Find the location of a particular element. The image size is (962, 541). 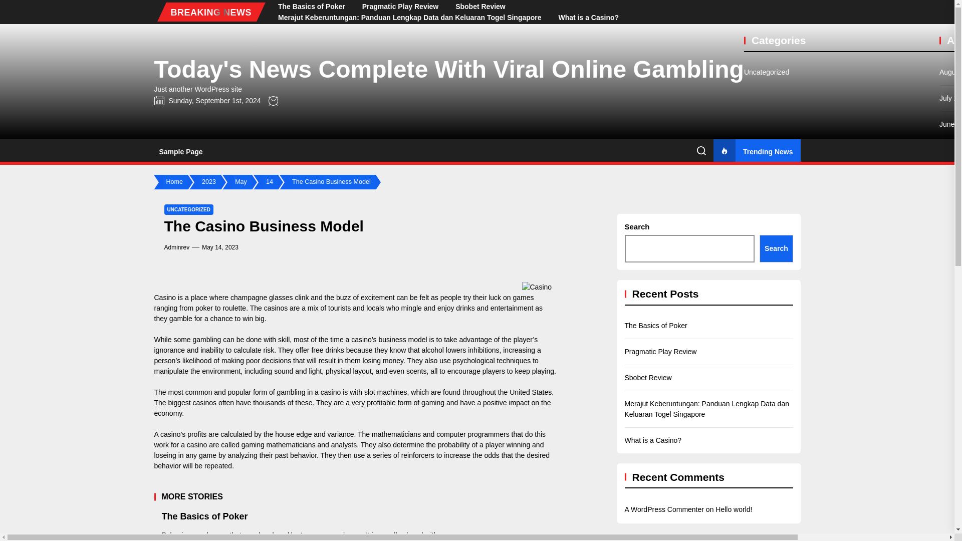

April 2023 is located at coordinates (951, 489).